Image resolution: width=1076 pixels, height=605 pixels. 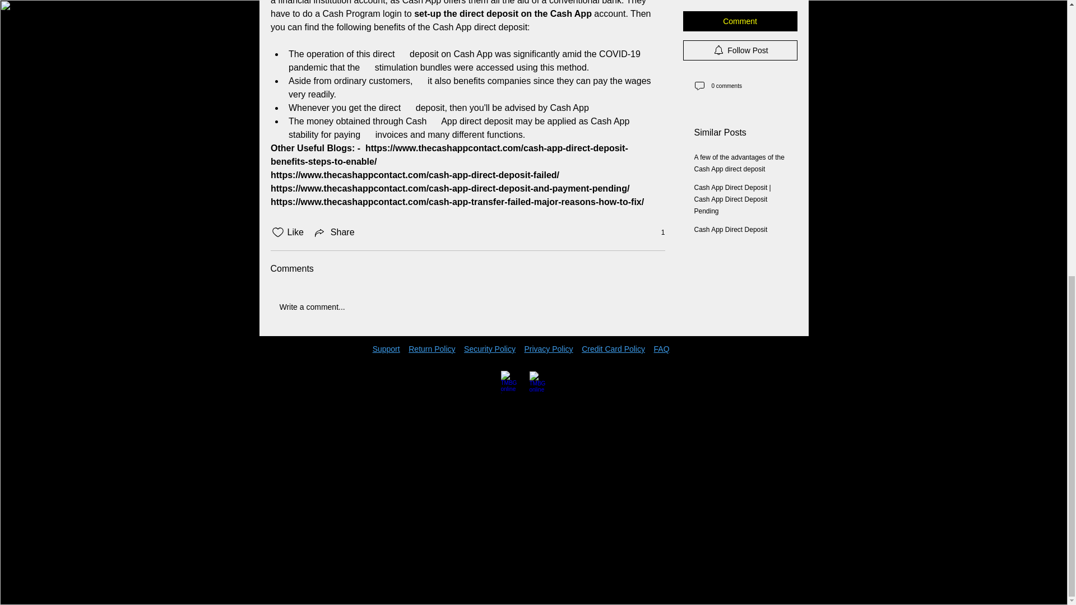 I want to click on A few of the advantages of the Cash App direct deposit, so click(x=739, y=54).